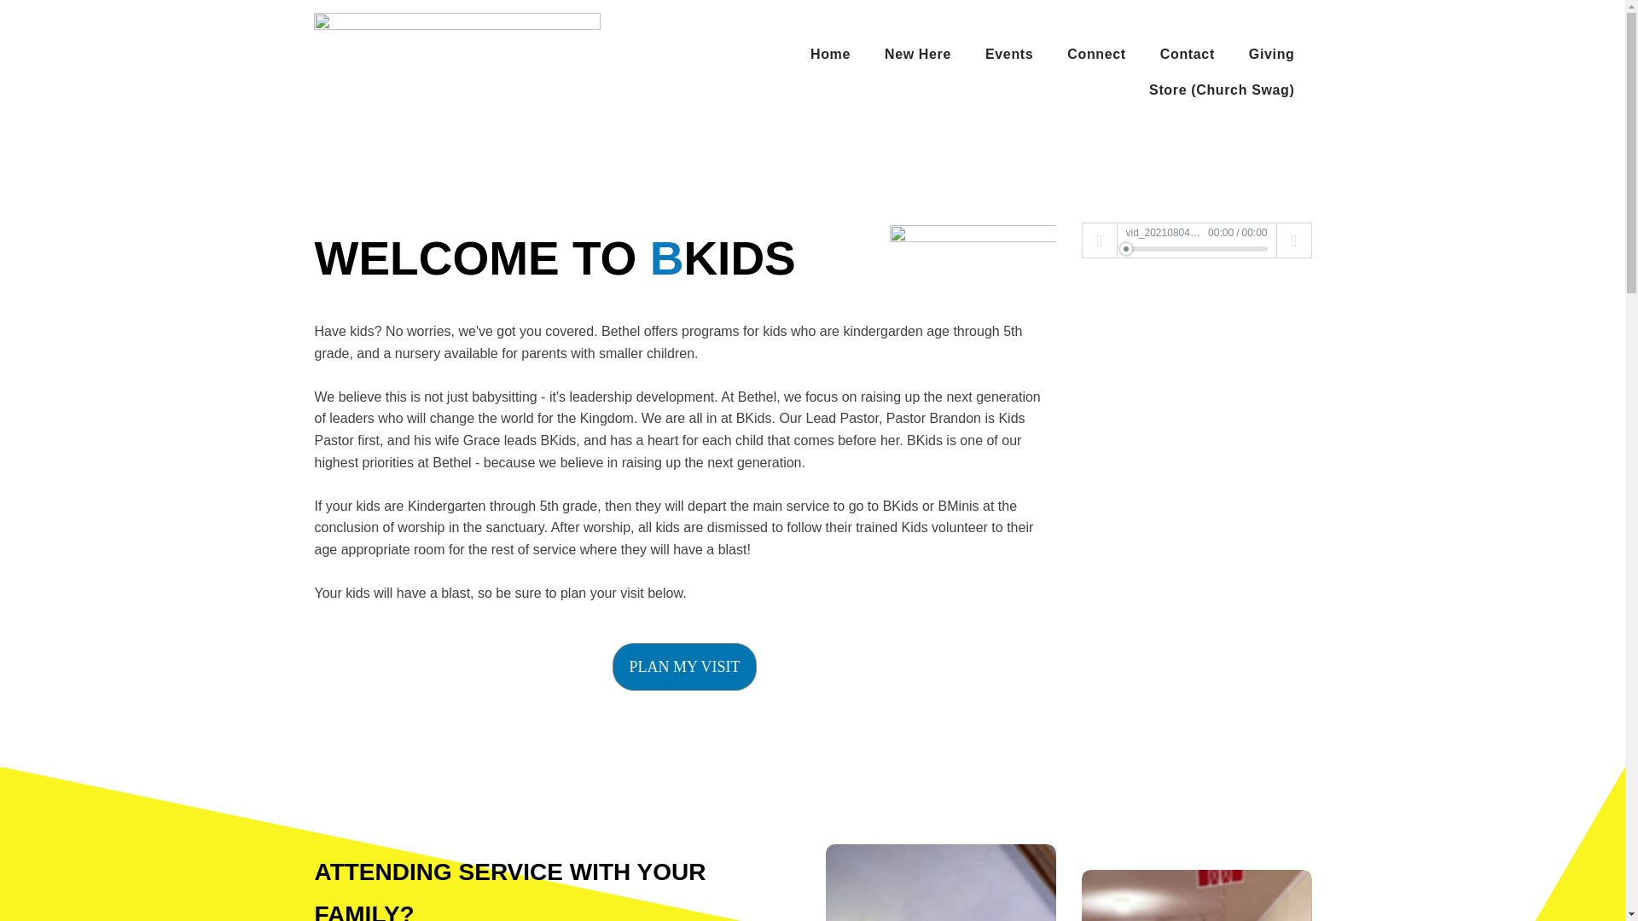  What do you see at coordinates (918, 55) in the screenshot?
I see `New Here` at bounding box center [918, 55].